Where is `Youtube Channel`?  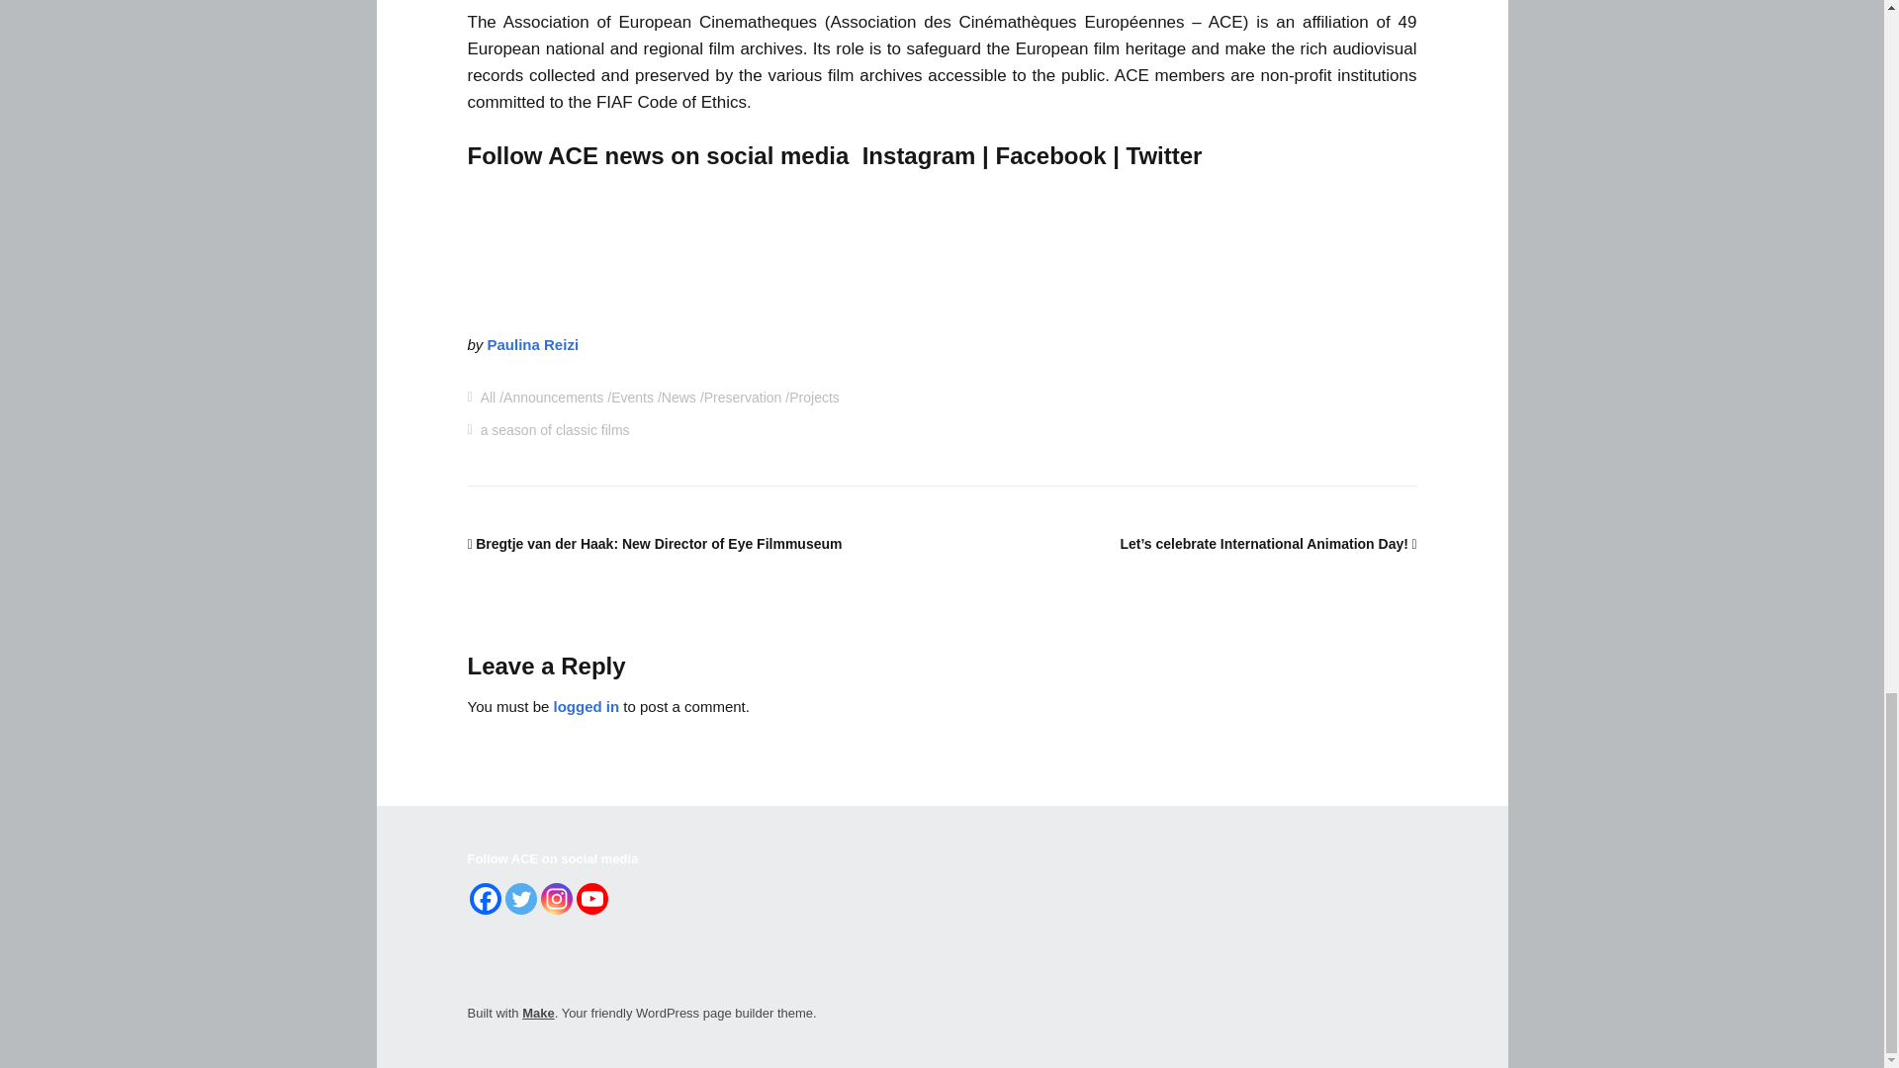
Youtube Channel is located at coordinates (591, 898).